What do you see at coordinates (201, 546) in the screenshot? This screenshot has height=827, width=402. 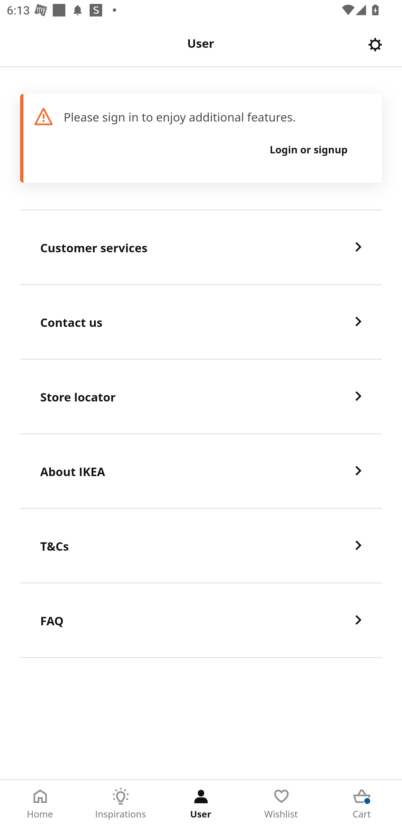 I see `T&Cs` at bounding box center [201, 546].